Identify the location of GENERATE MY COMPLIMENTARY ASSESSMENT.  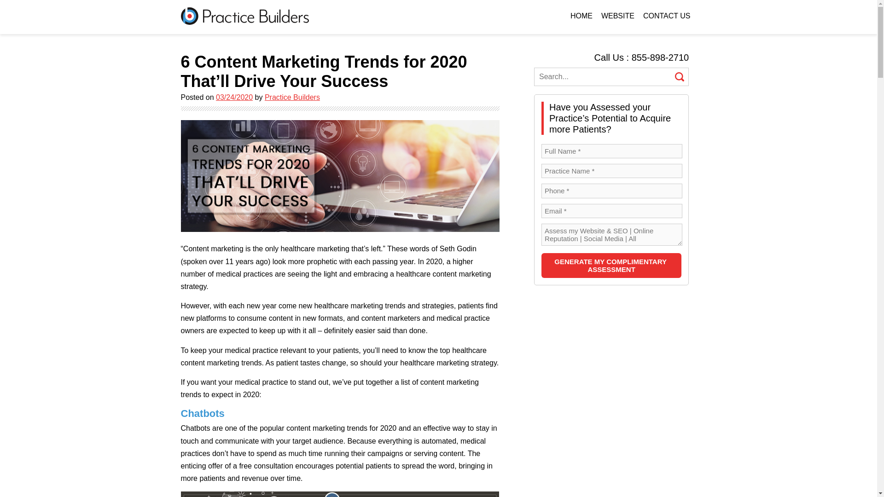
(611, 265).